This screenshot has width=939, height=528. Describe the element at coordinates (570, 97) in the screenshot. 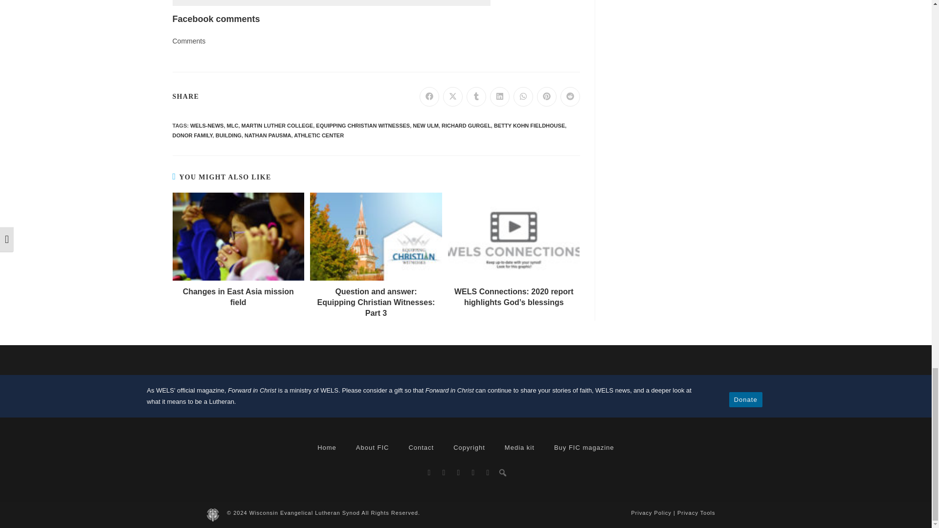

I see `Opens in a new window` at that location.